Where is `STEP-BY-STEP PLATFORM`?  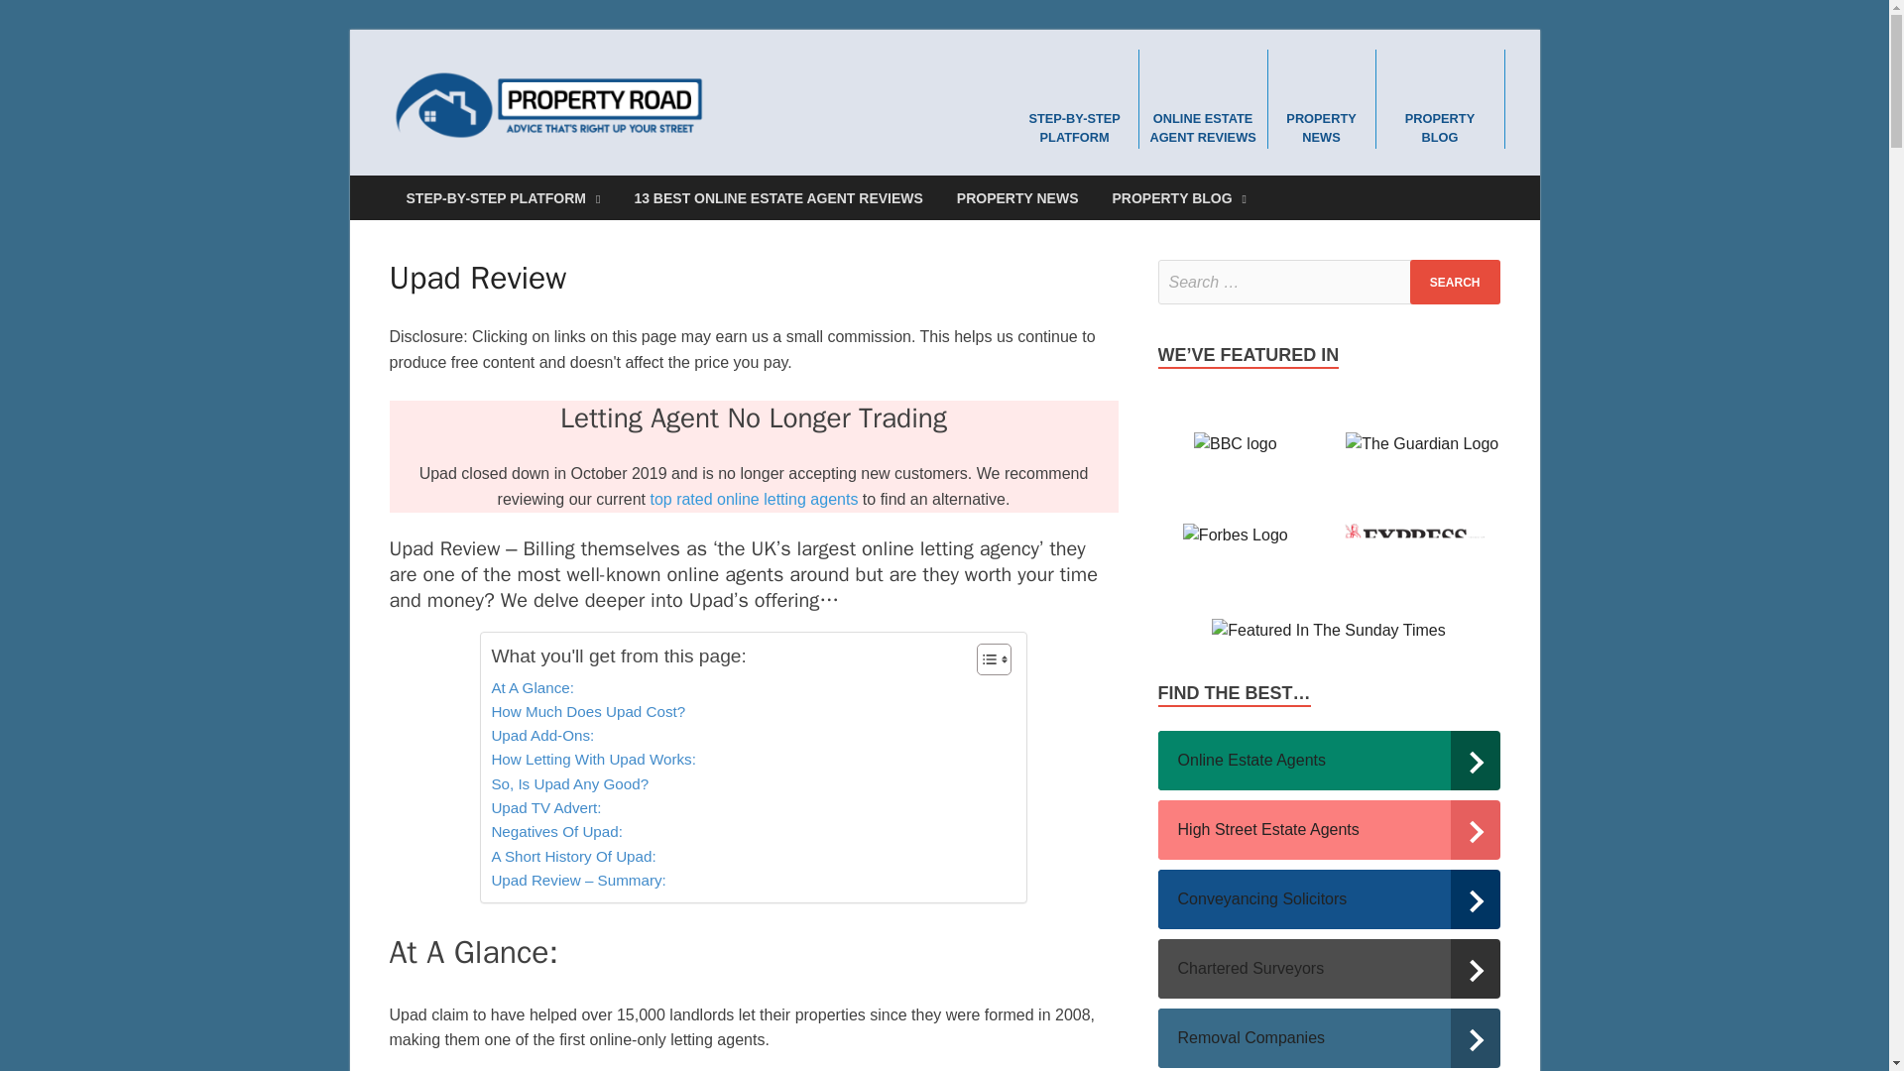 STEP-BY-STEP PLATFORM is located at coordinates (1075, 97).